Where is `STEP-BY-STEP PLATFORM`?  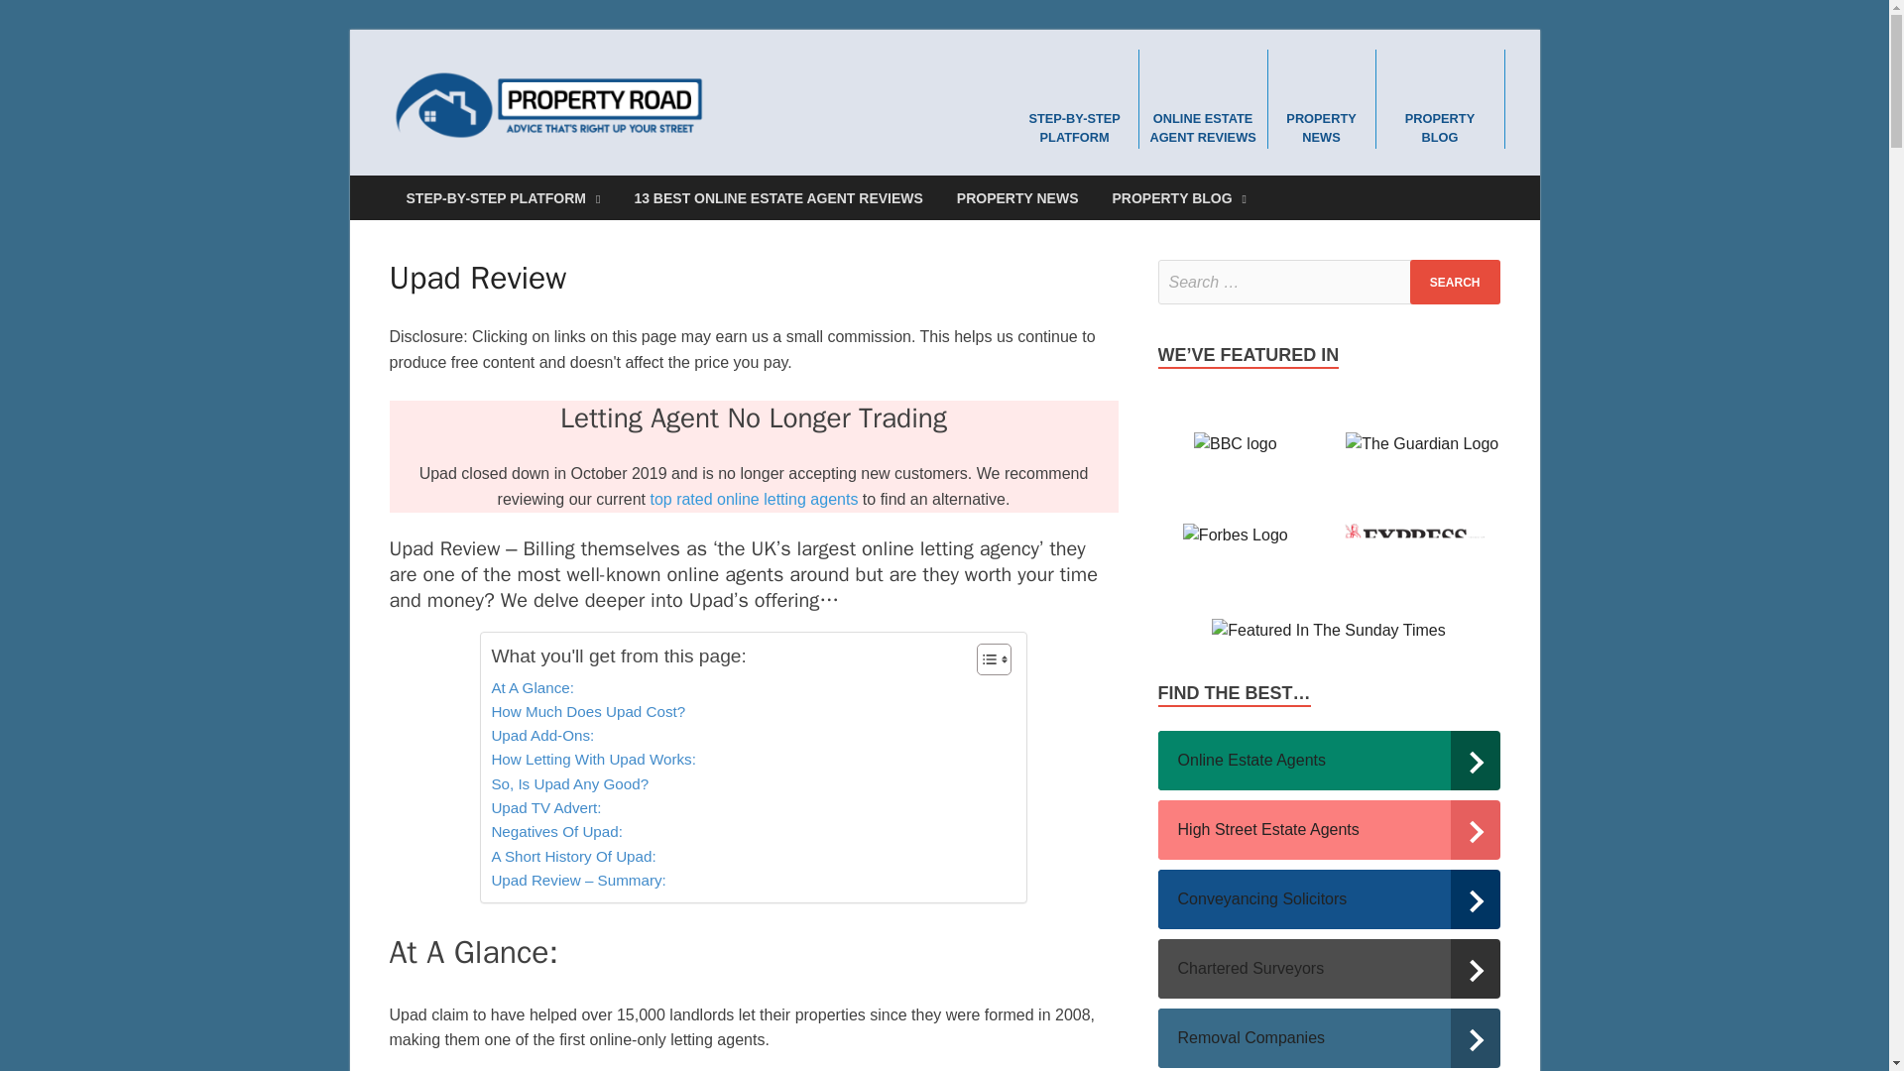 STEP-BY-STEP PLATFORM is located at coordinates (1075, 97).